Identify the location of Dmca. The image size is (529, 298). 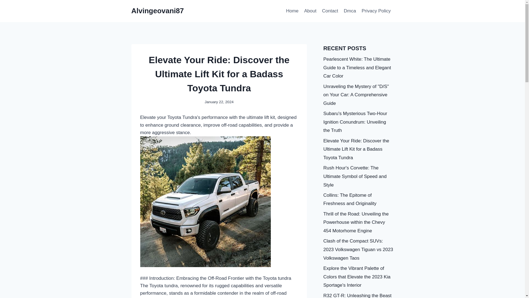
(350, 11).